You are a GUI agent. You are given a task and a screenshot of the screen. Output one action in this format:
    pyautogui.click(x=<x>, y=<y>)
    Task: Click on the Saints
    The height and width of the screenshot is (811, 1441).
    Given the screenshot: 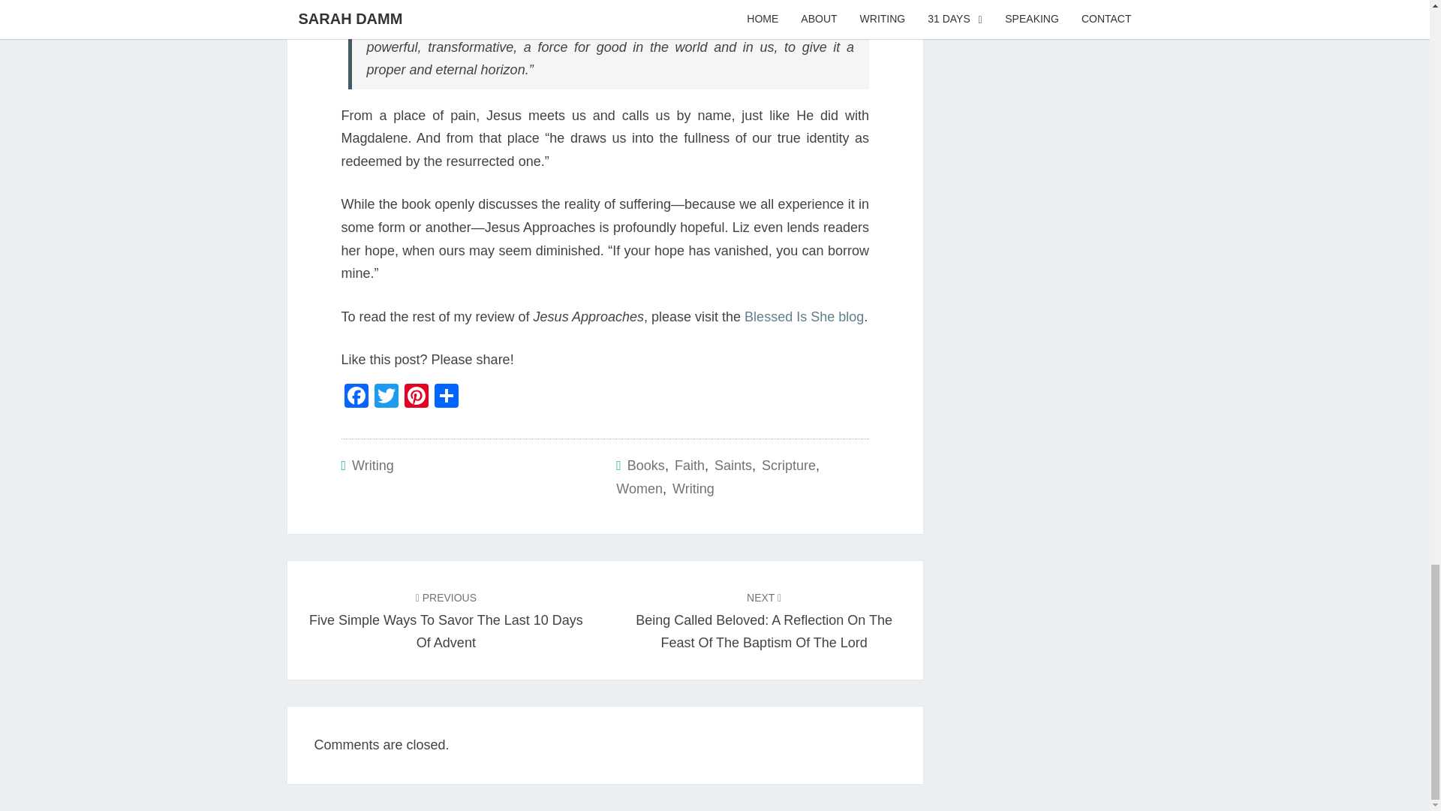 What is the action you would take?
    pyautogui.click(x=733, y=466)
    